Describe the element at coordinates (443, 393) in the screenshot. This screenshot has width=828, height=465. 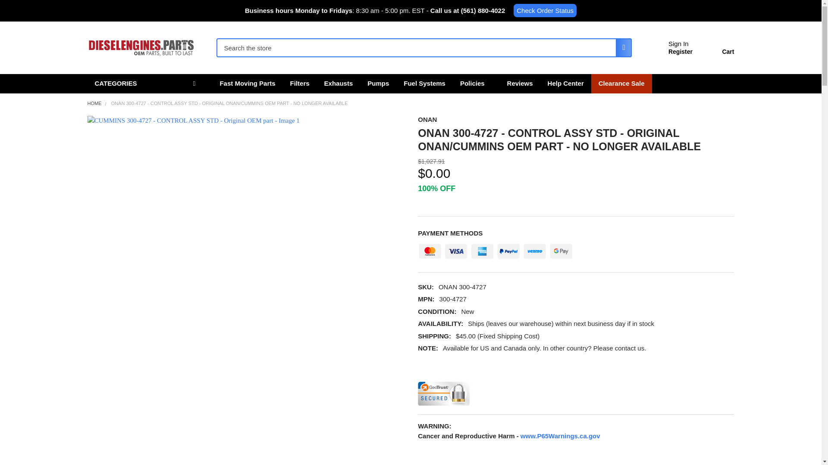
I see `GeoTrust Secured` at that location.